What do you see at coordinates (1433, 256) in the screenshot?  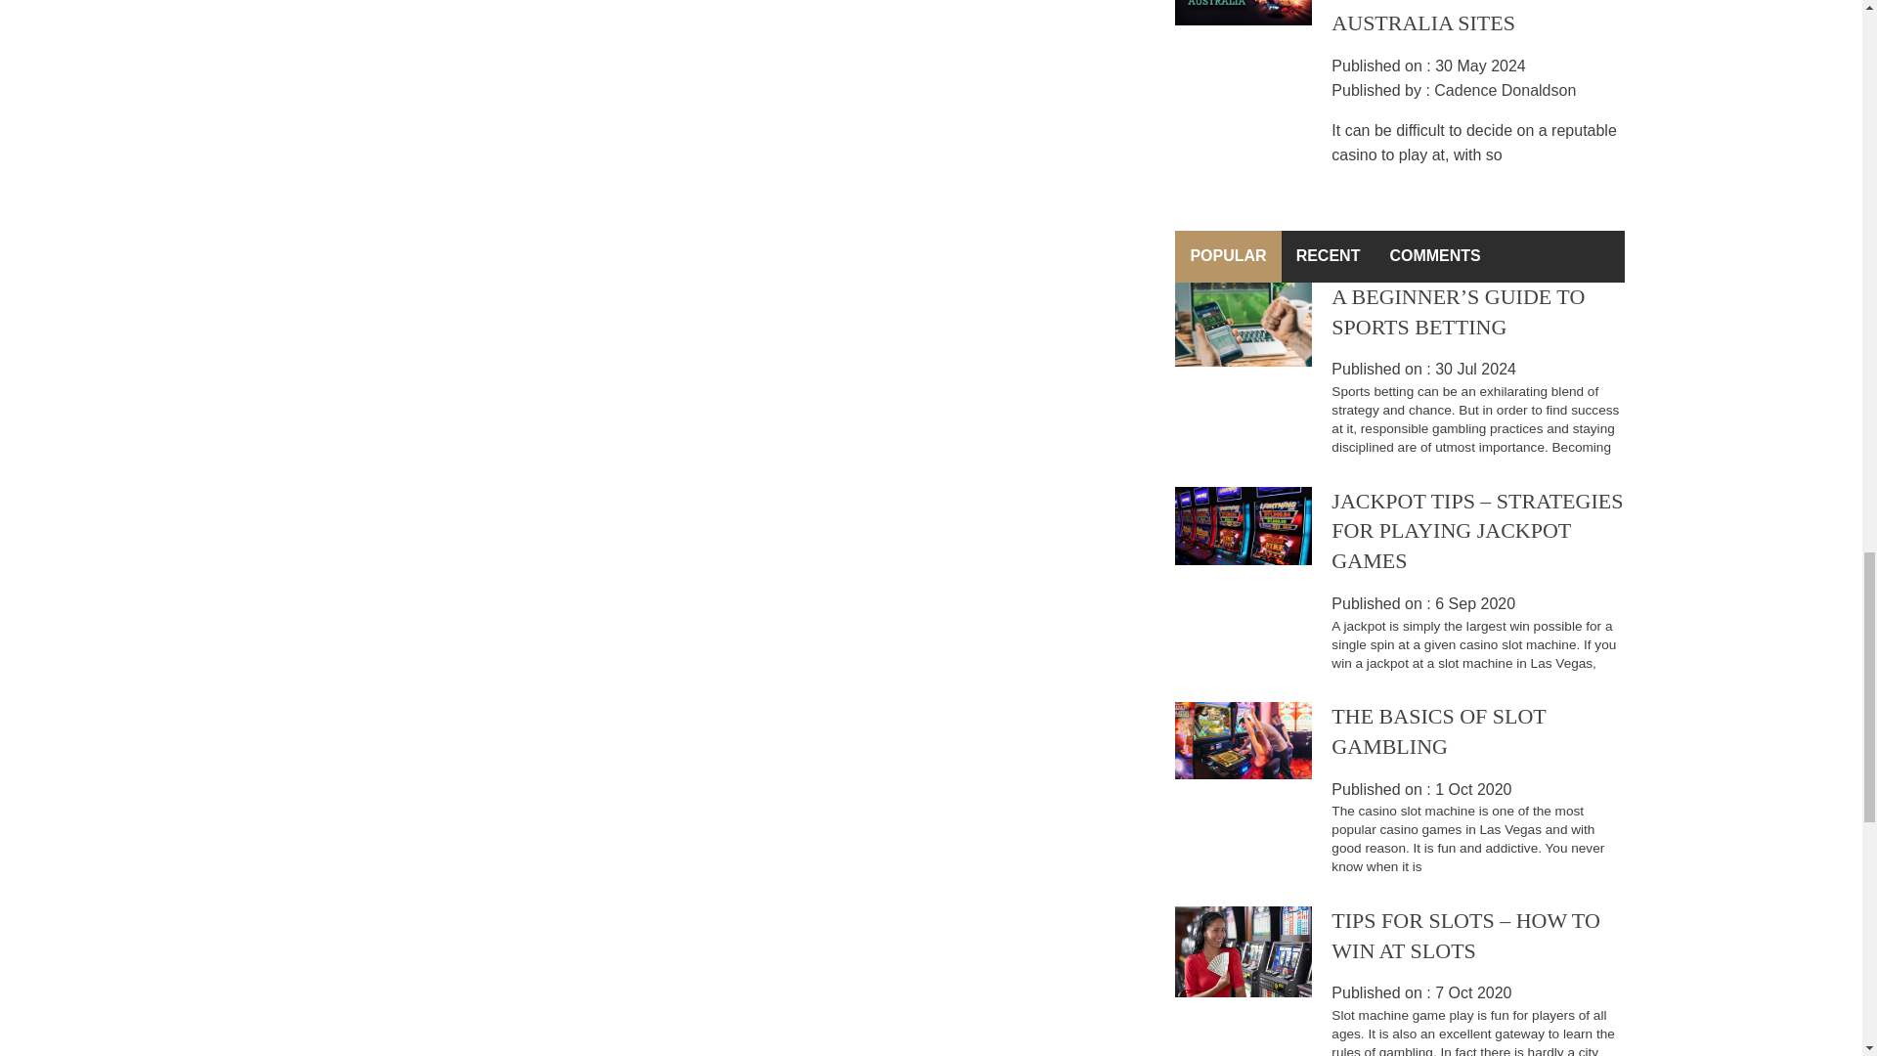 I see `COMMENTS` at bounding box center [1433, 256].